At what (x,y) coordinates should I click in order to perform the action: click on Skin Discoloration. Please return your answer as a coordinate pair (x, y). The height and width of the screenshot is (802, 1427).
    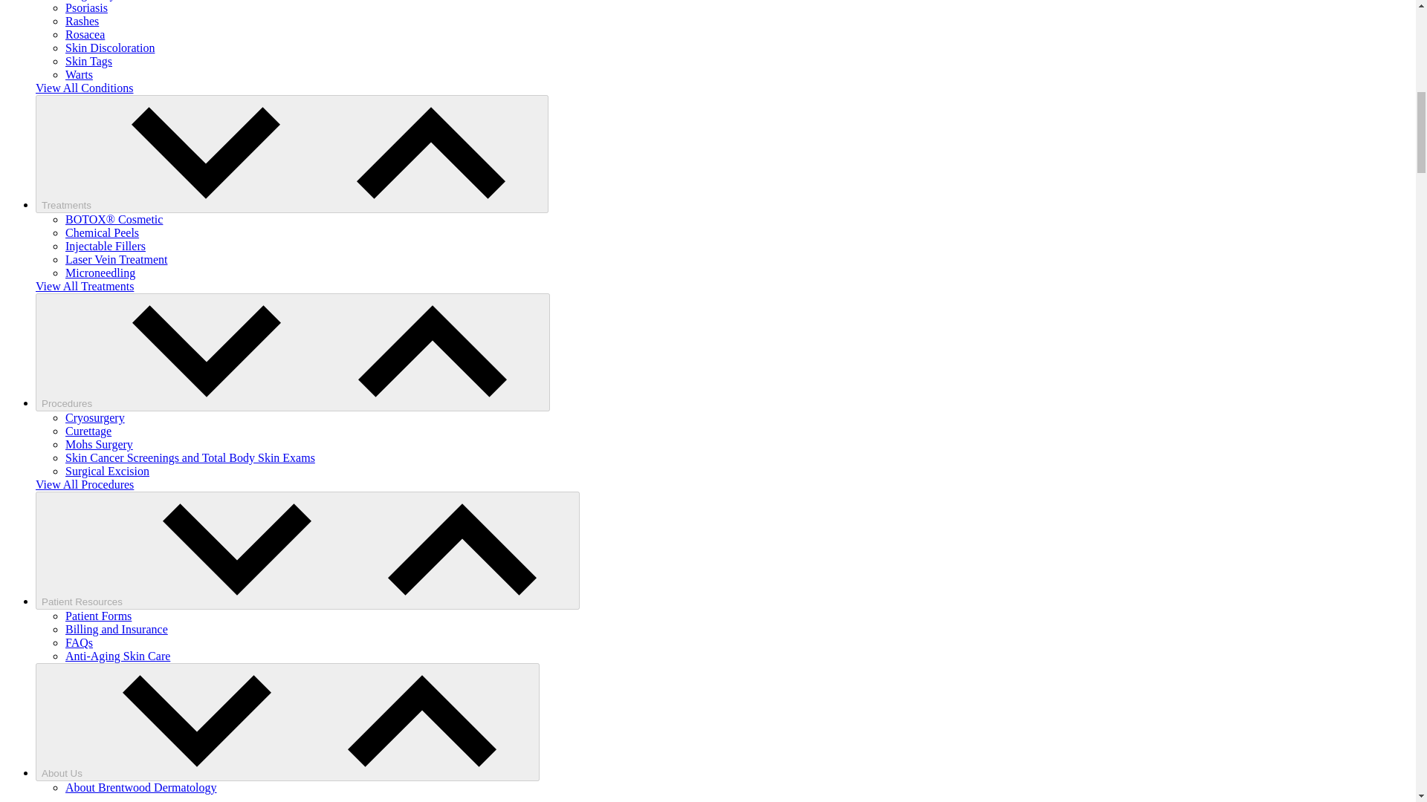
    Looking at the image, I should click on (110, 48).